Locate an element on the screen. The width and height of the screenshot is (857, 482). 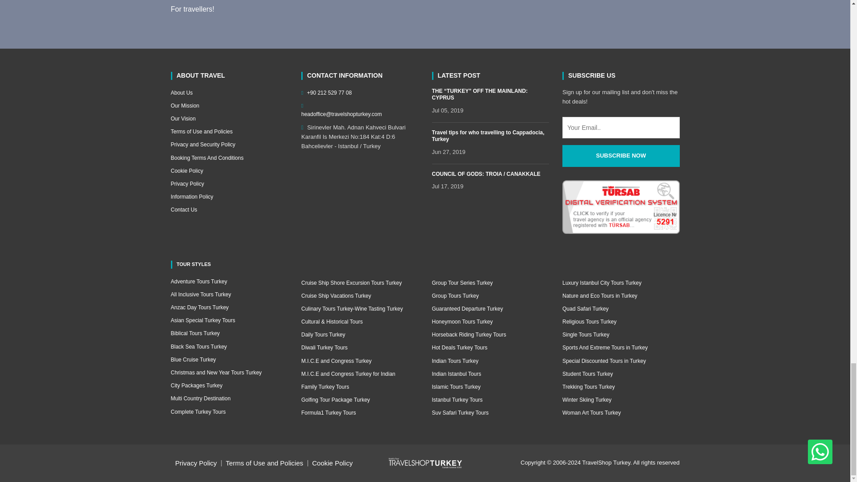
About Us is located at coordinates (229, 93).